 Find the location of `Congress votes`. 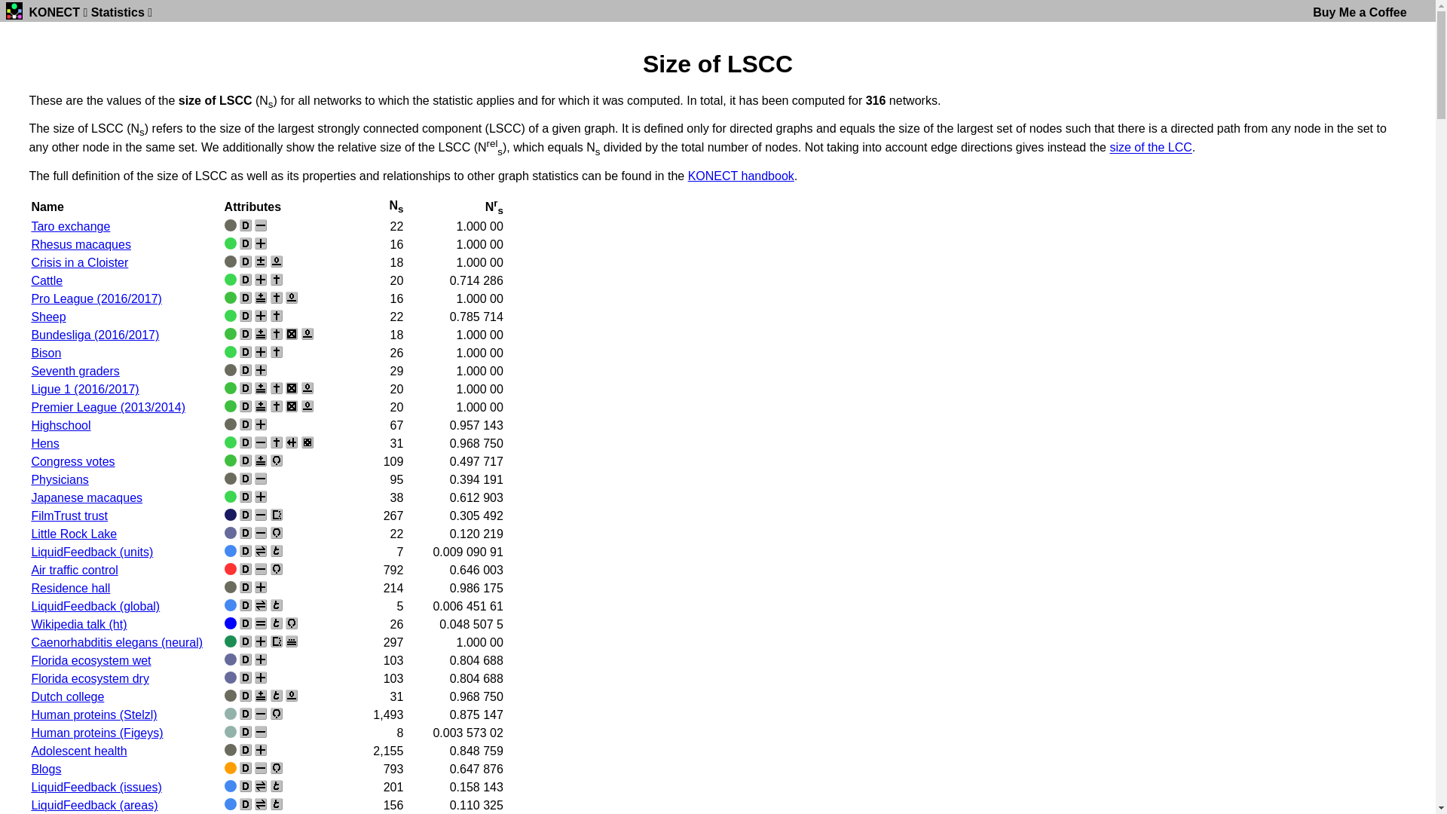

Congress votes is located at coordinates (72, 461).